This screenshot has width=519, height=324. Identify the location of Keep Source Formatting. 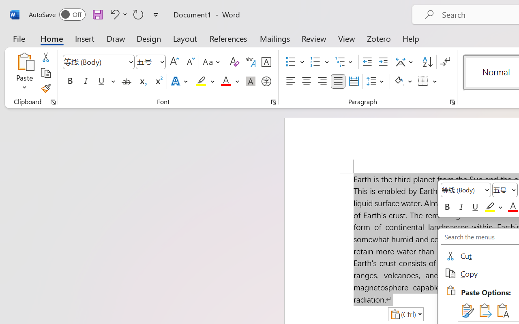
(466, 310).